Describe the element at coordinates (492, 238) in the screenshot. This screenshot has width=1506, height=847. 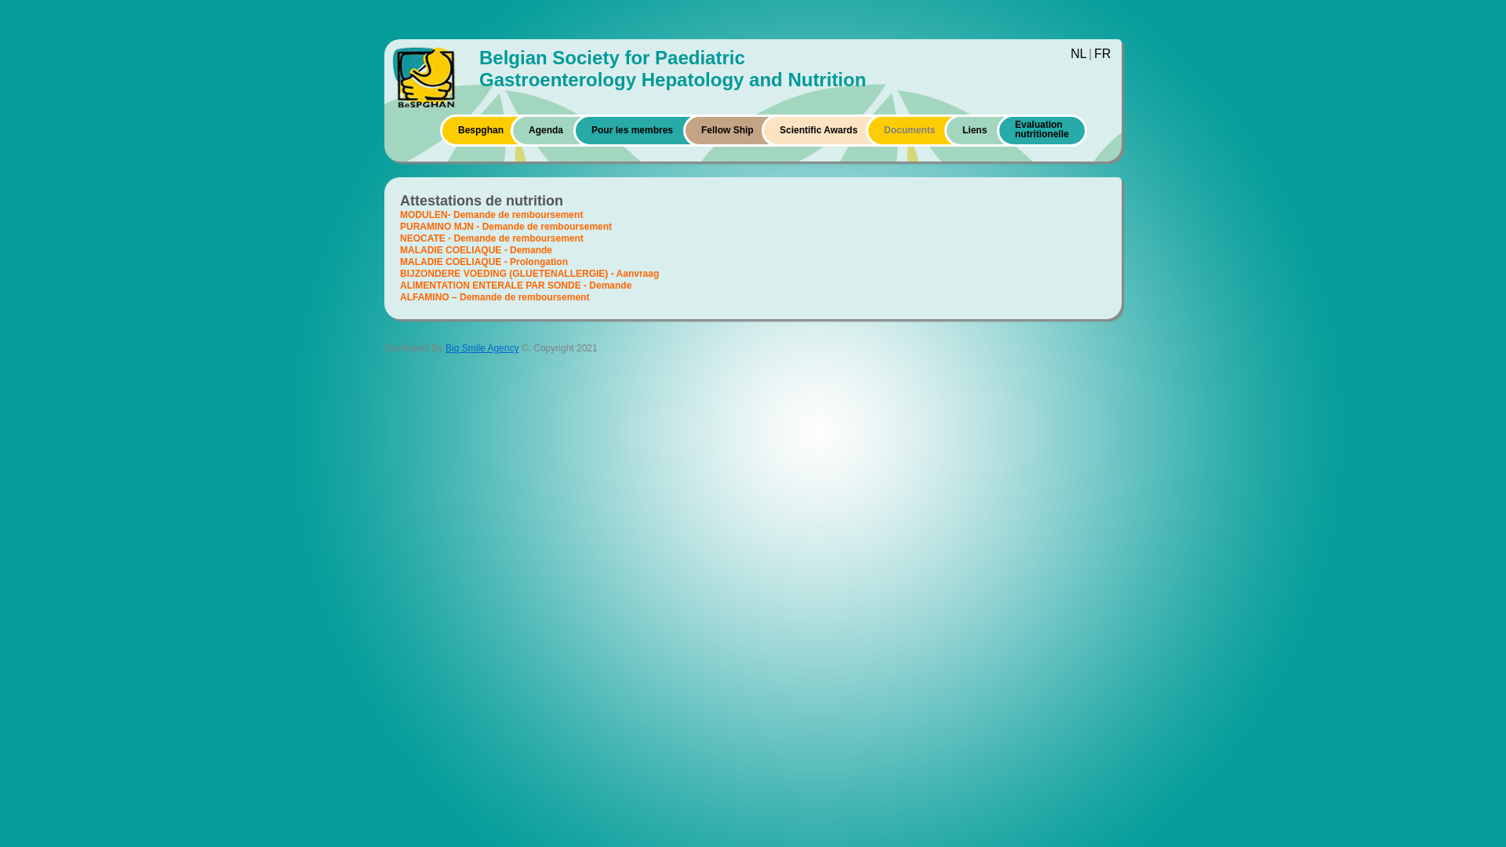
I see `NEOCATE - Demande de remboursement` at that location.